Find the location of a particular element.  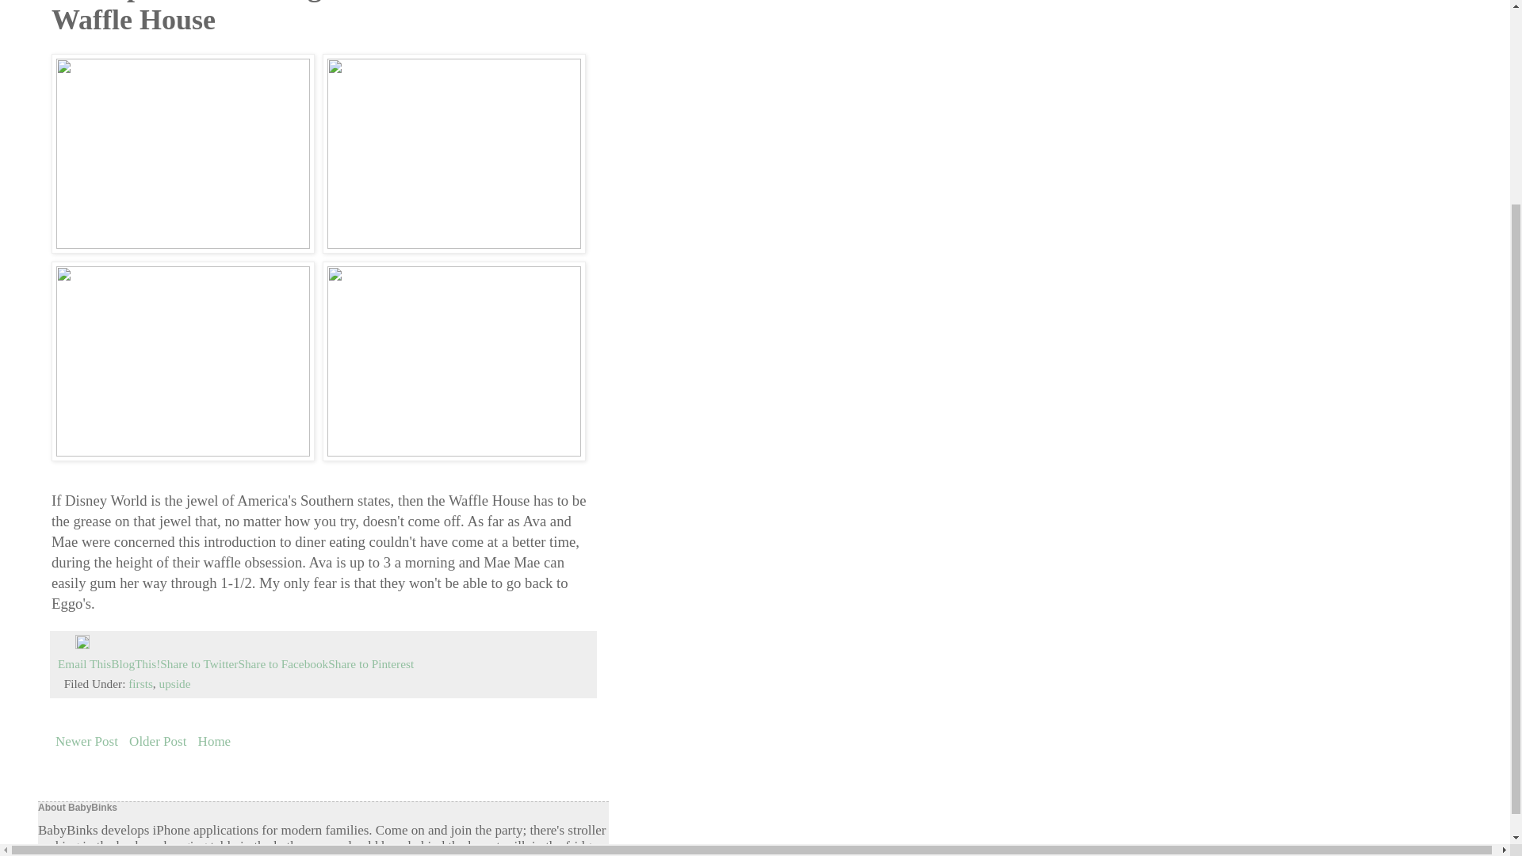

Home is located at coordinates (215, 742).